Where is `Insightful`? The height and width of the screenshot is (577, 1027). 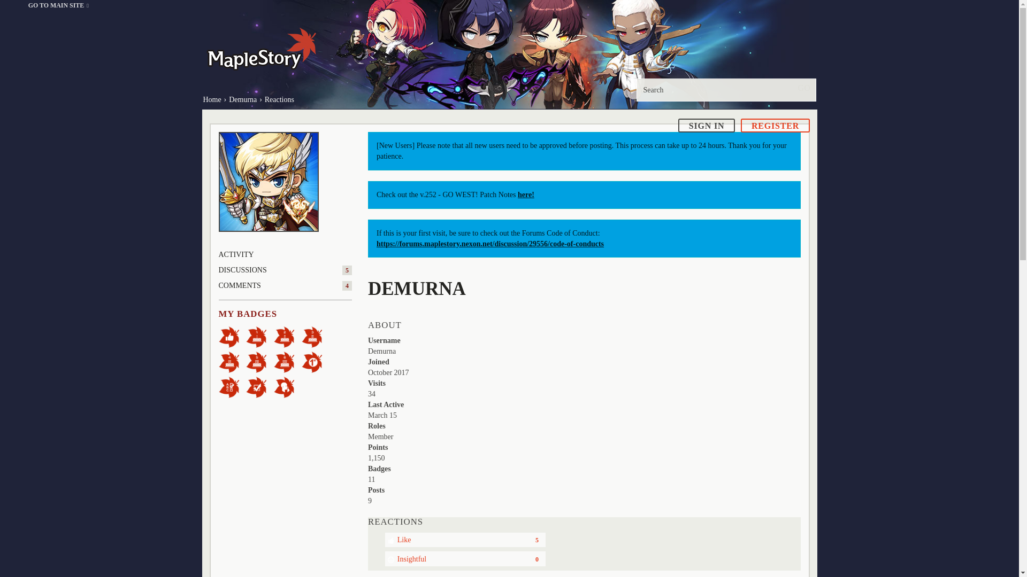
Insightful is located at coordinates (465, 559).